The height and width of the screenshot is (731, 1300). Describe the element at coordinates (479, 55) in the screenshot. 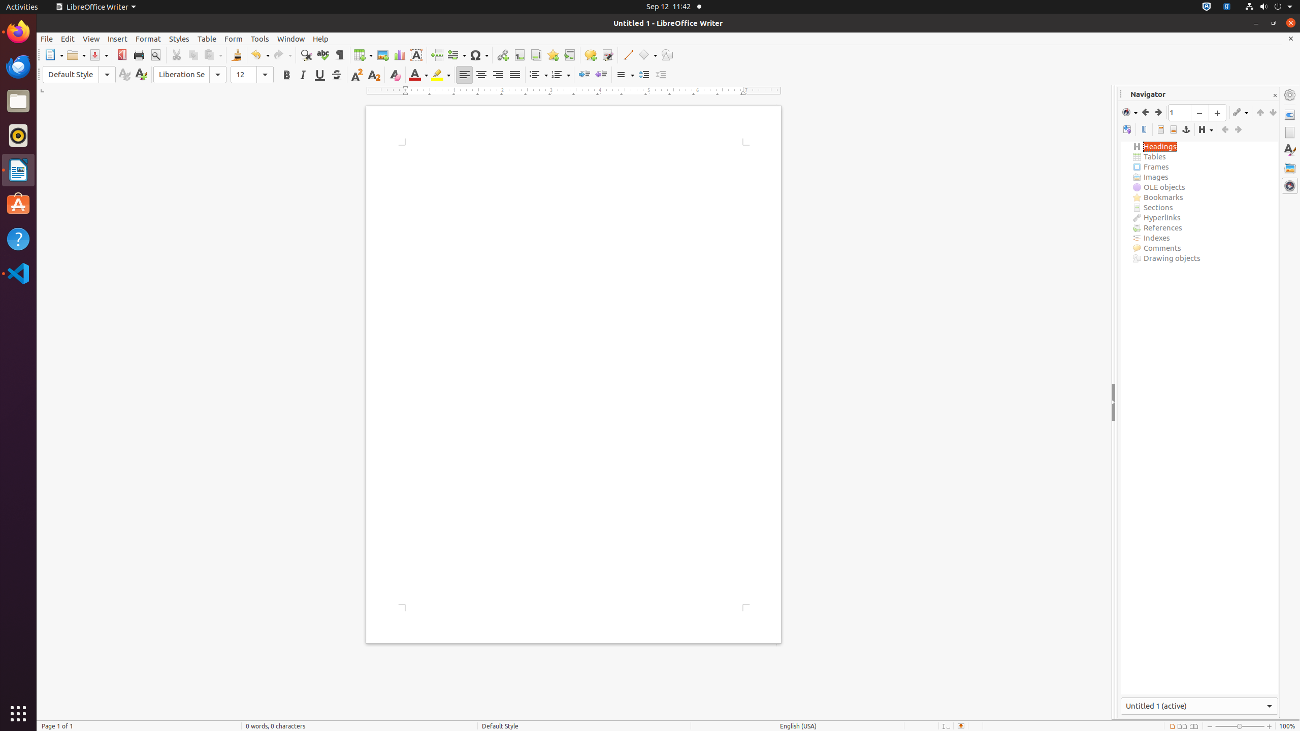

I see `Symbol` at that location.